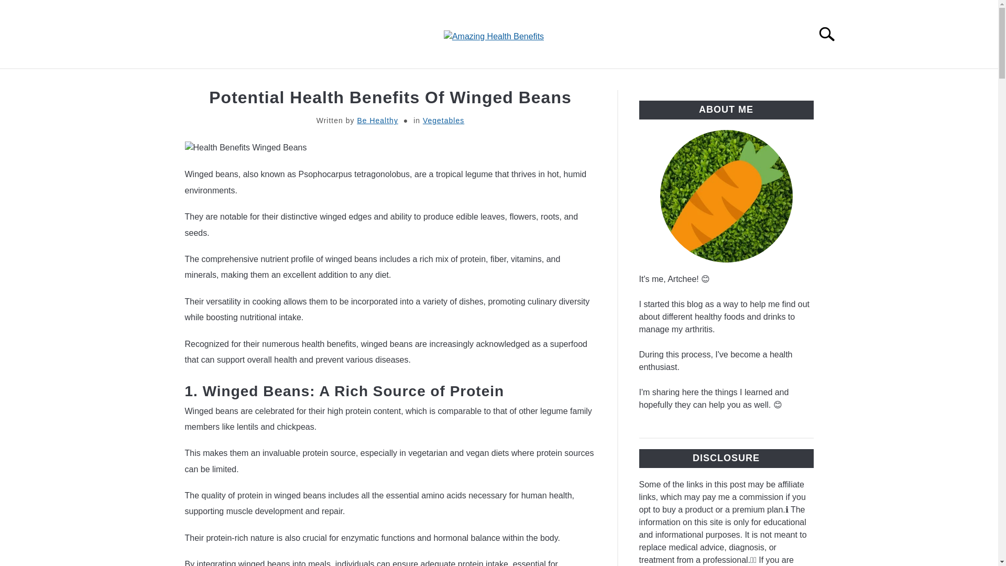 This screenshot has height=566, width=1006. Describe the element at coordinates (590, 81) in the screenshot. I see `CONDIMENTS` at that location.